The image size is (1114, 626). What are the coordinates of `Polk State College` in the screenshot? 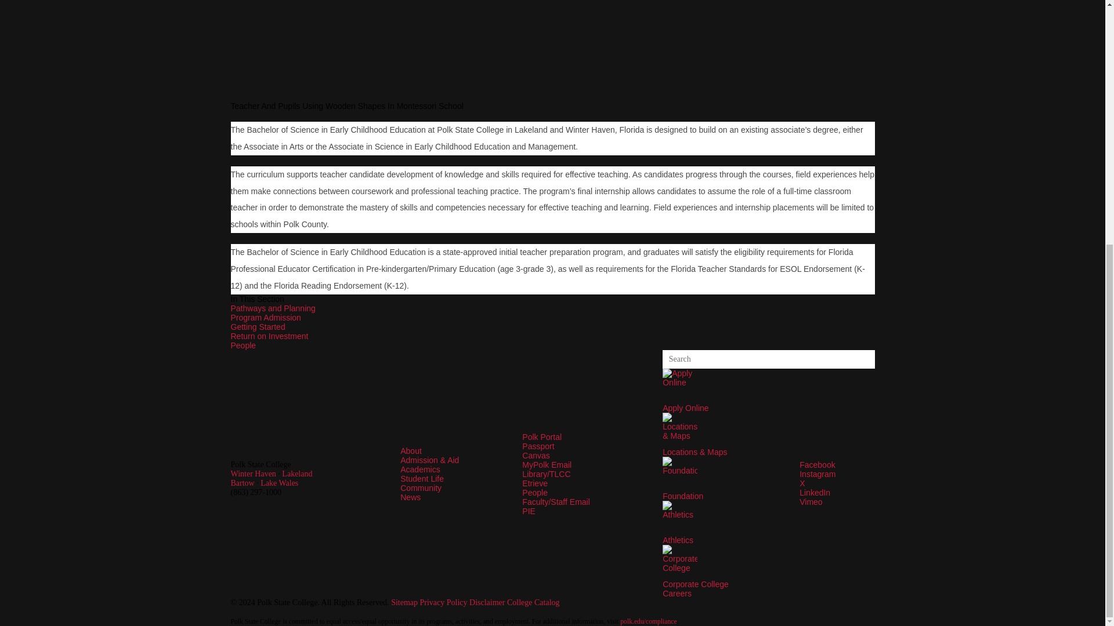 It's located at (316, 455).